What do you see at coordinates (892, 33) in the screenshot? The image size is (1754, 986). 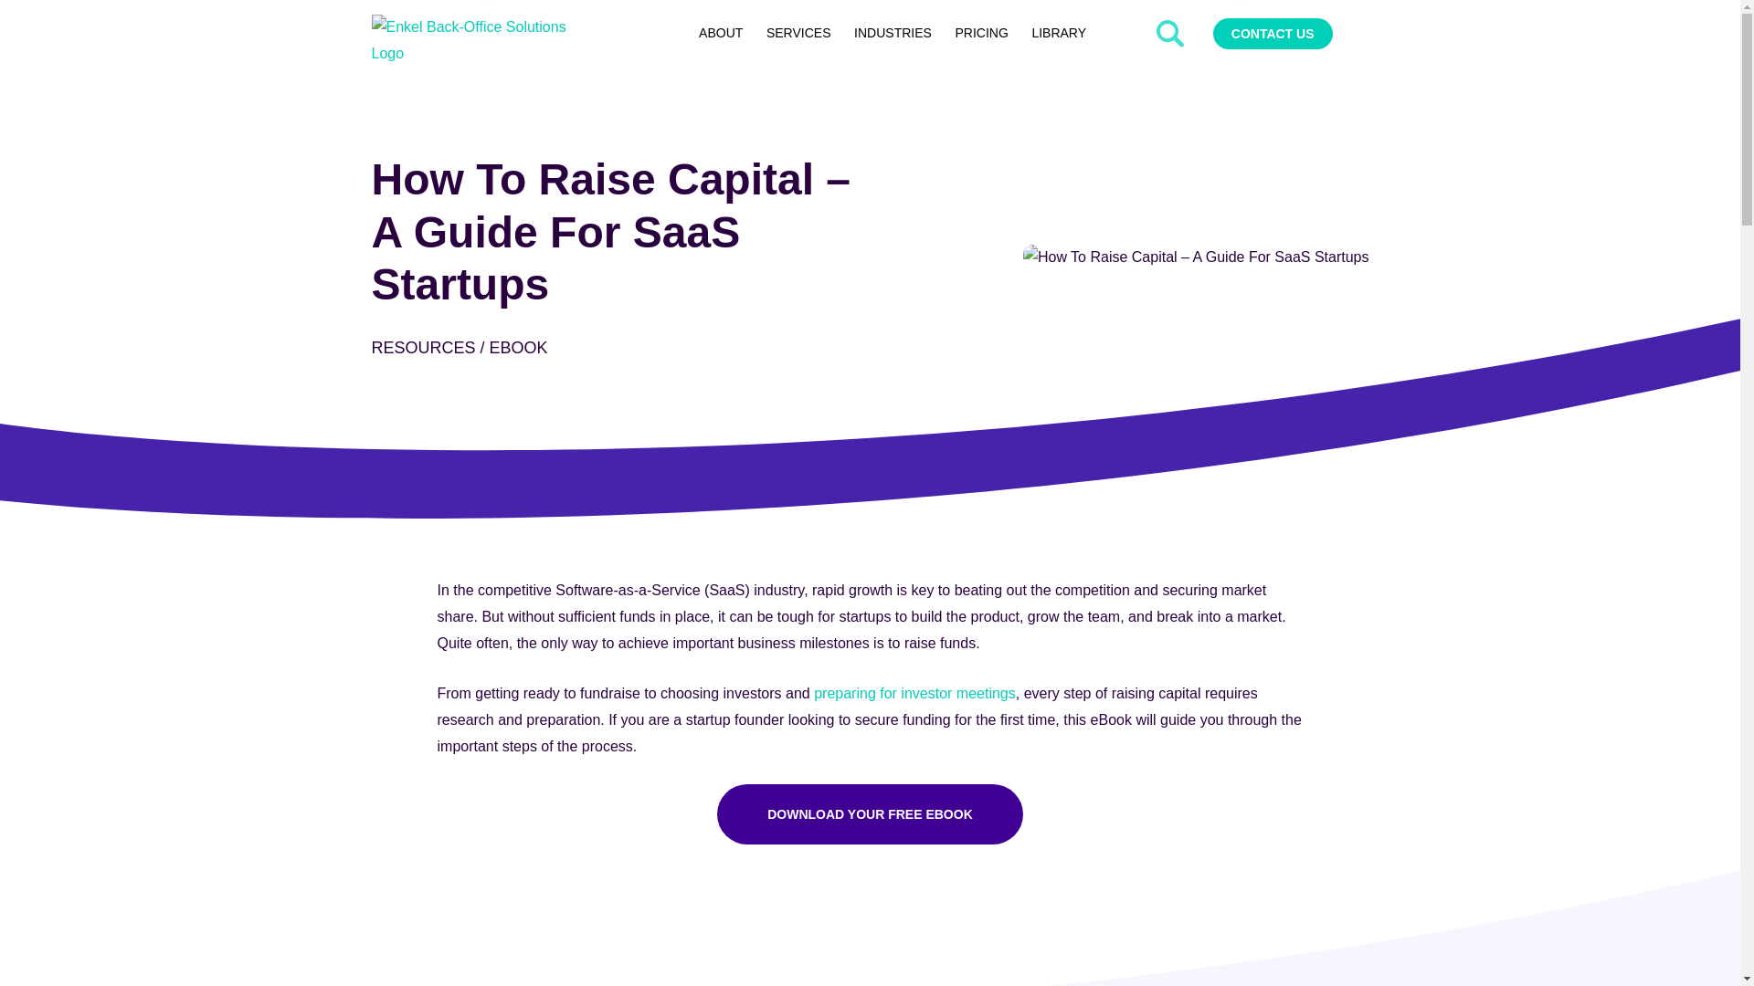 I see `Industries` at bounding box center [892, 33].